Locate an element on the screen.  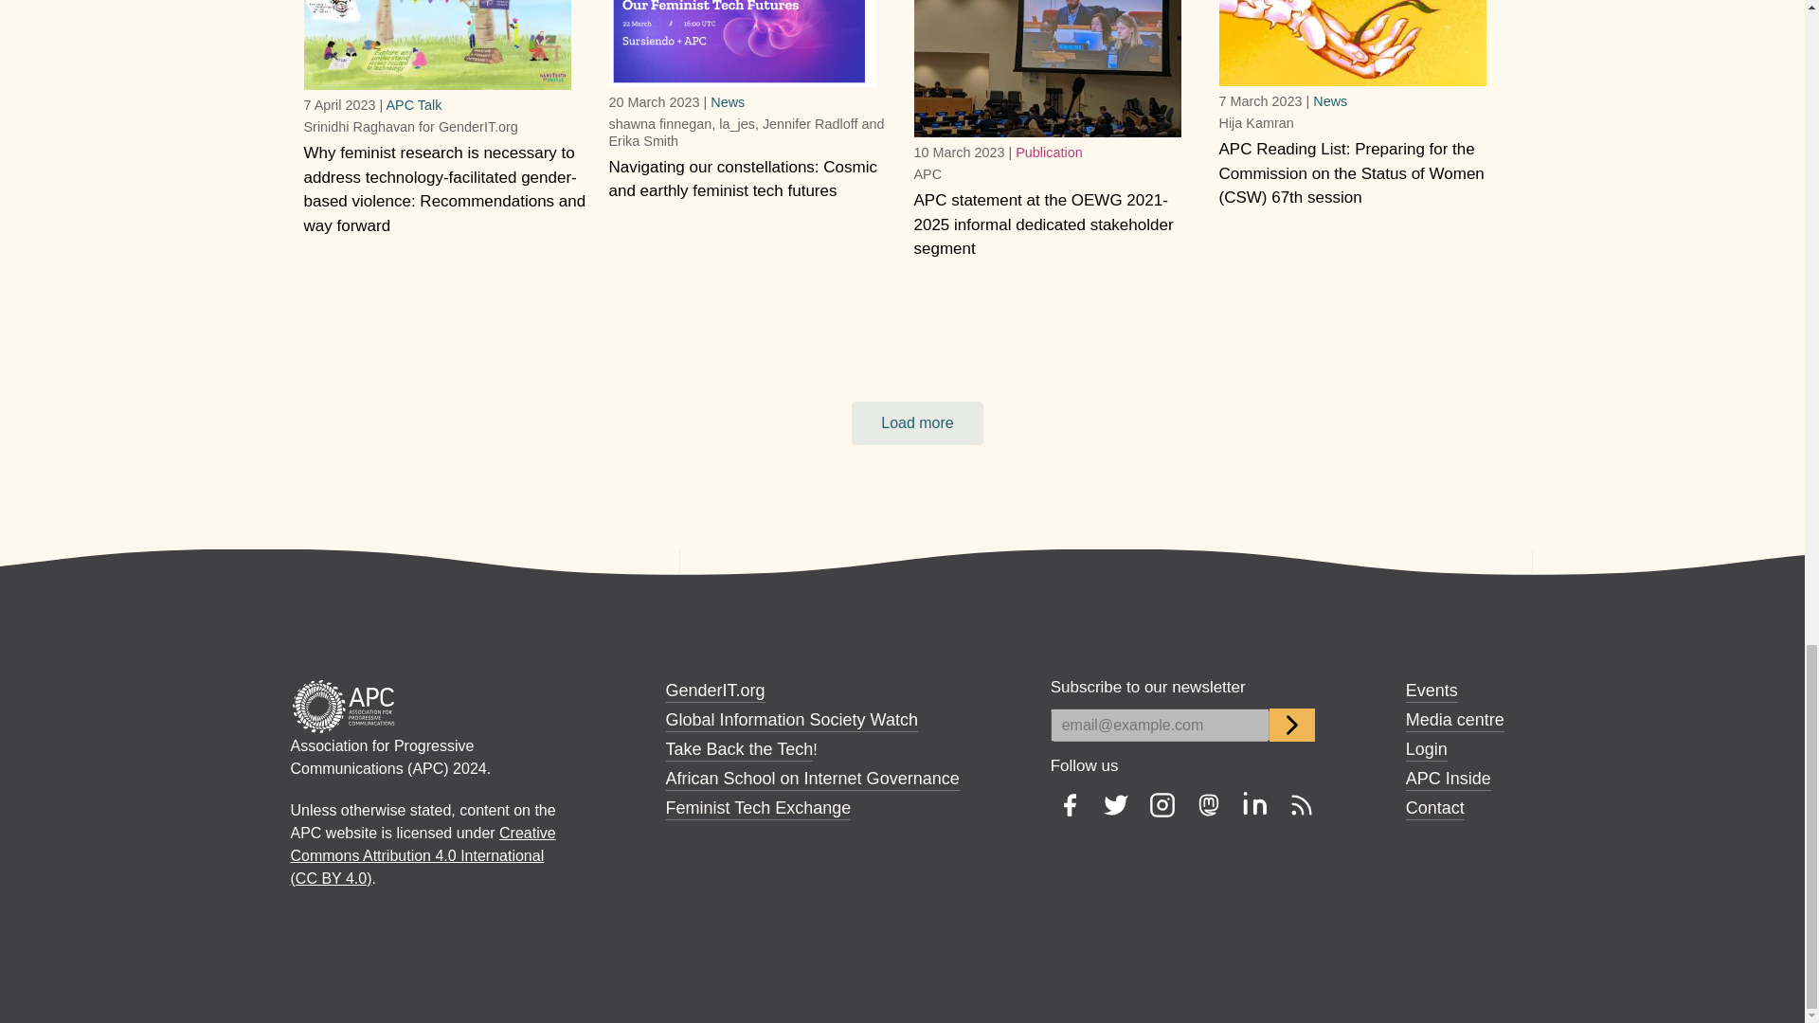
Twitter is located at coordinates (1116, 805).